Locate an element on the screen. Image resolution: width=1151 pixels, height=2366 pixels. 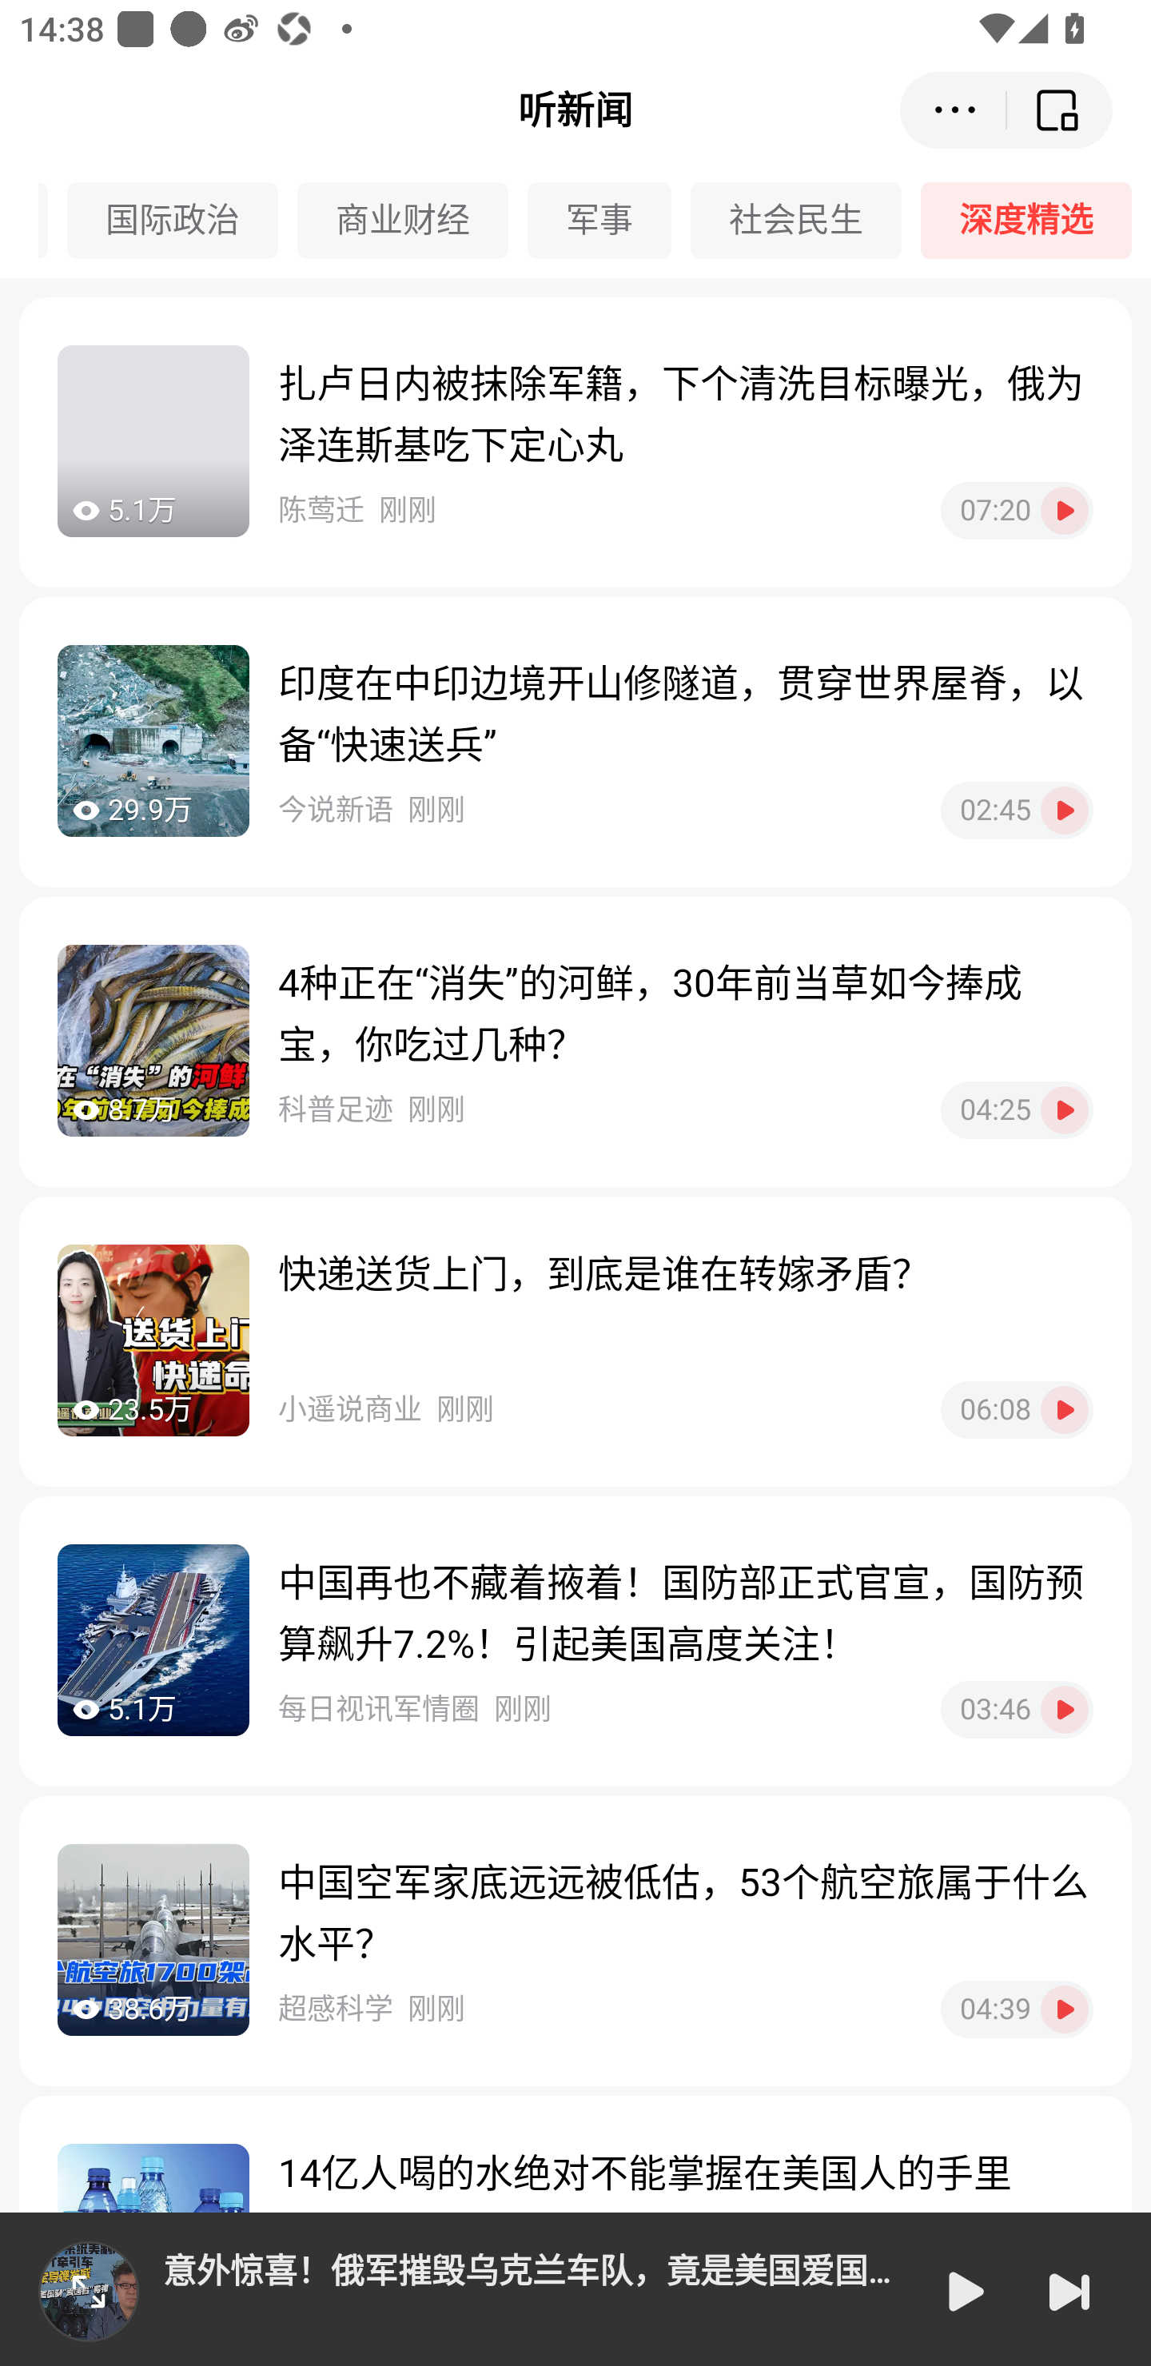
社会民生 is located at coordinates (806, 221).